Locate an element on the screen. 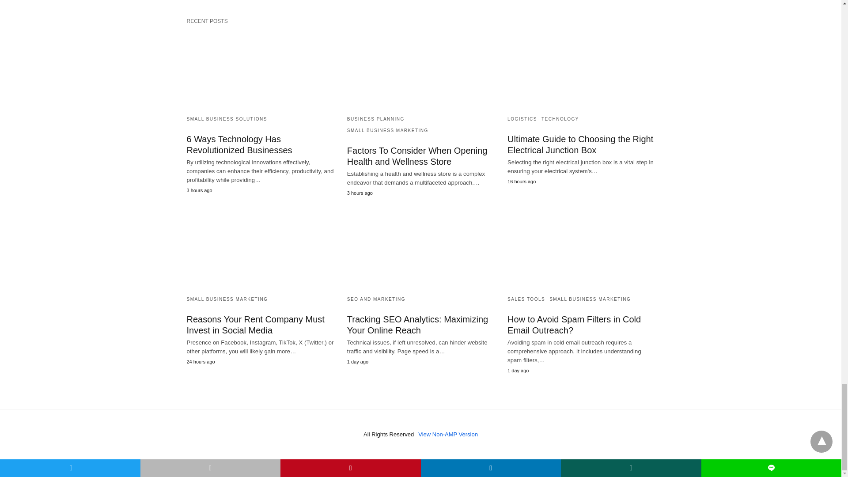 This screenshot has height=477, width=848. SEO AND MARKETING is located at coordinates (376, 299).